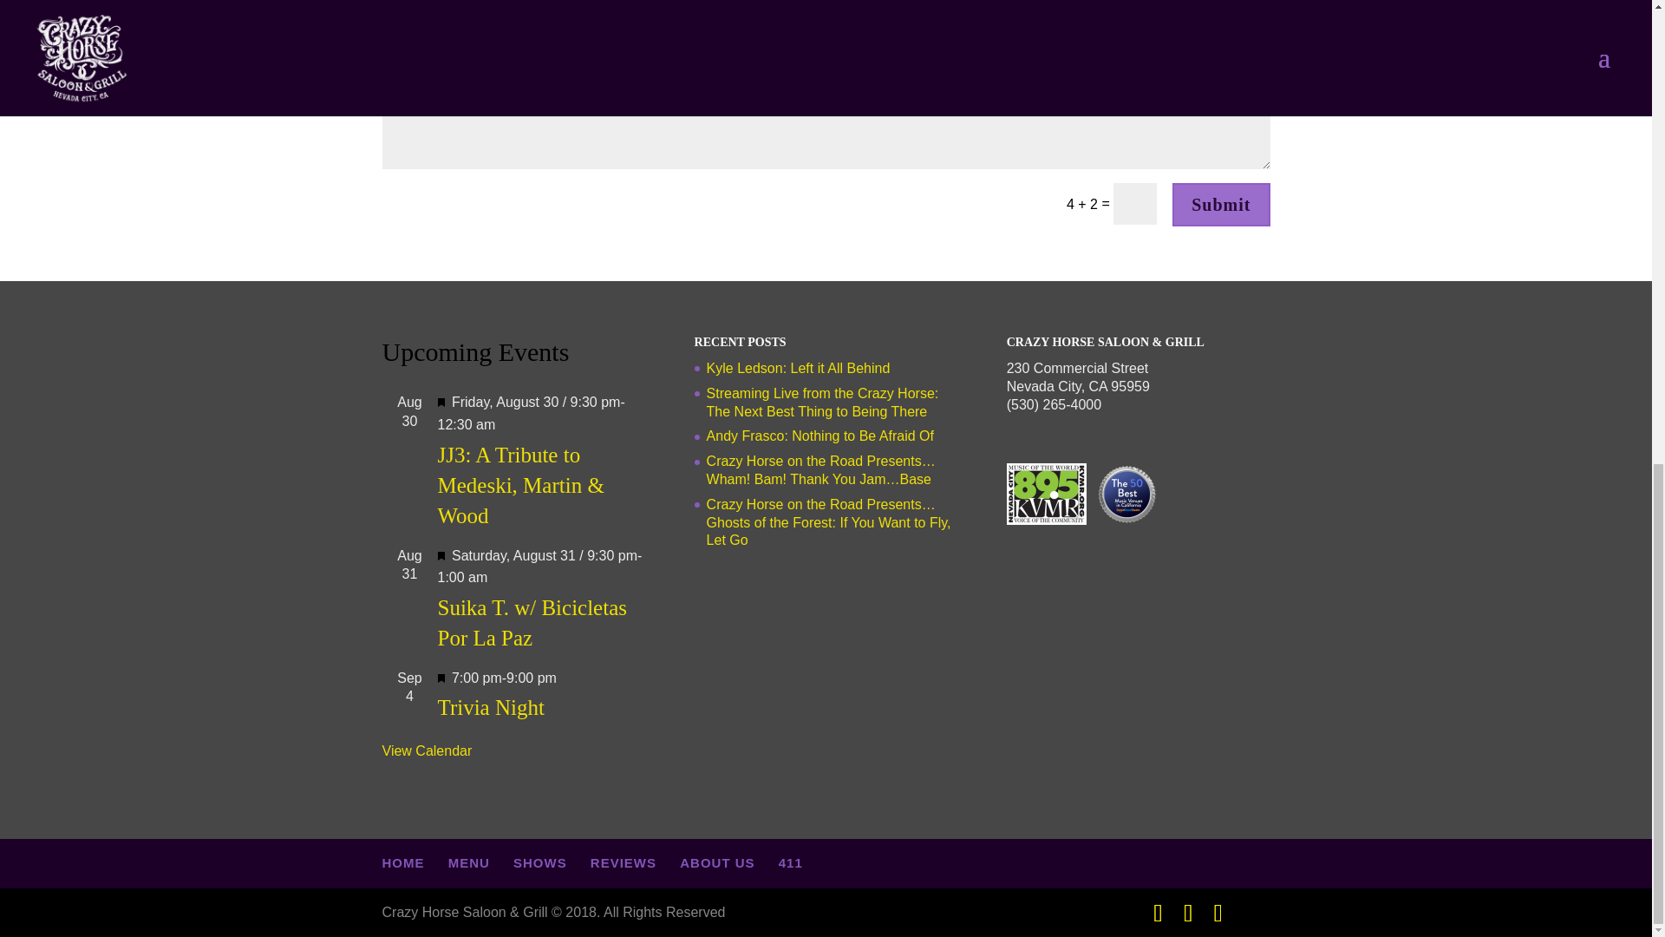 The image size is (1665, 937). Describe the element at coordinates (820, 436) in the screenshot. I see `Andy Frasco: Nothing to Be Afraid Of` at that location.